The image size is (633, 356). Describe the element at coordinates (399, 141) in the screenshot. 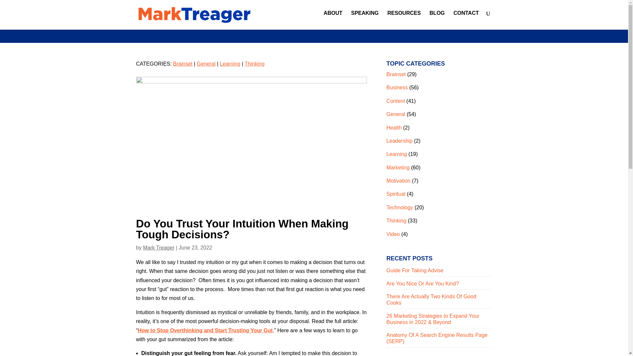

I see `Leadership` at that location.